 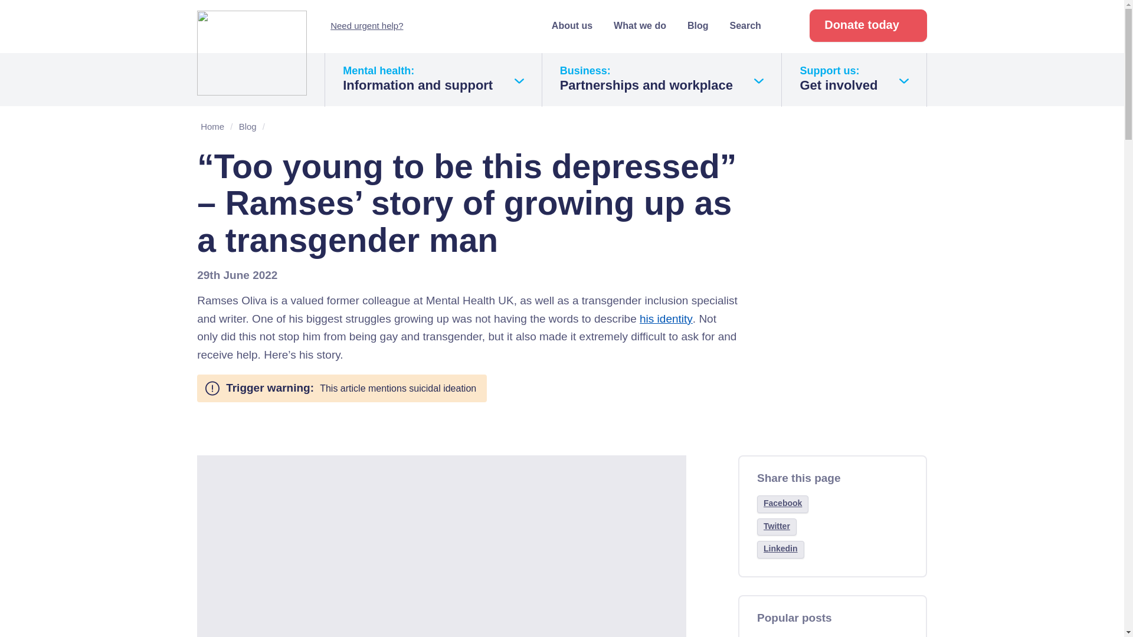 What do you see at coordinates (868, 26) in the screenshot?
I see `Go to home page` at bounding box center [868, 26].